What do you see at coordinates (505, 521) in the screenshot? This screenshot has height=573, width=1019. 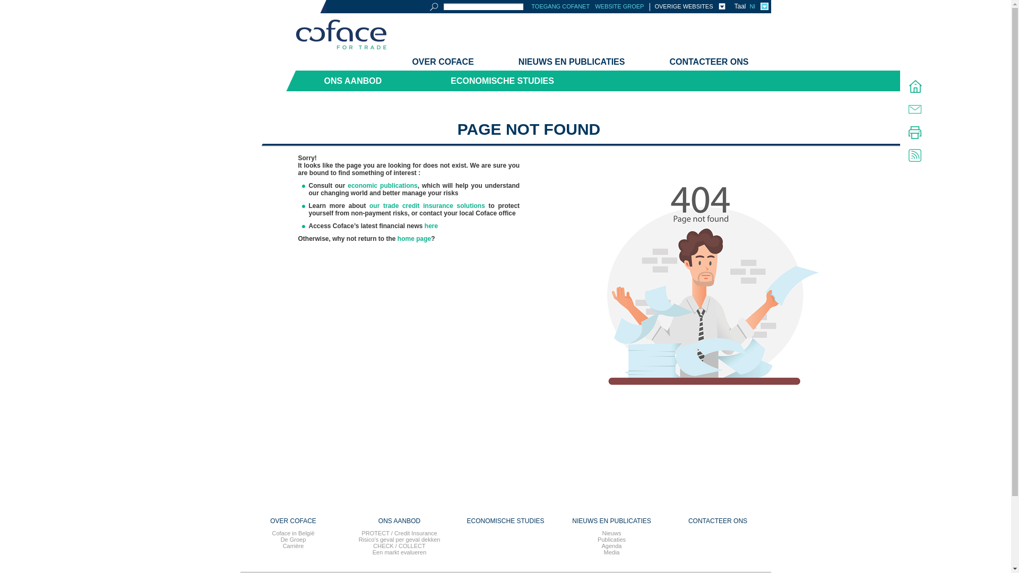 I see `ECONOMISCHE STUDIES` at bounding box center [505, 521].